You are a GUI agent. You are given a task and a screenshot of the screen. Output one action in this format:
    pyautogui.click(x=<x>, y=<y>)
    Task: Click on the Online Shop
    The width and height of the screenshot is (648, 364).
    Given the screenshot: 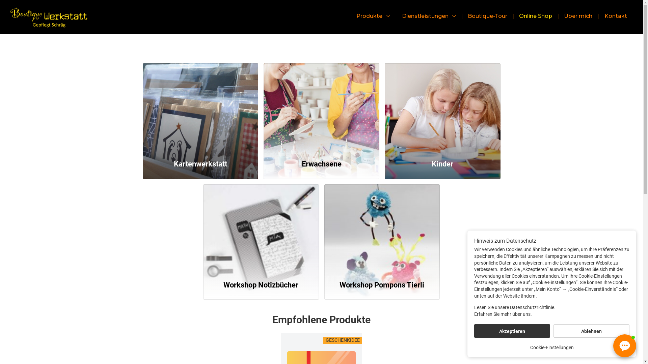 What is the action you would take?
    pyautogui.click(x=536, y=16)
    